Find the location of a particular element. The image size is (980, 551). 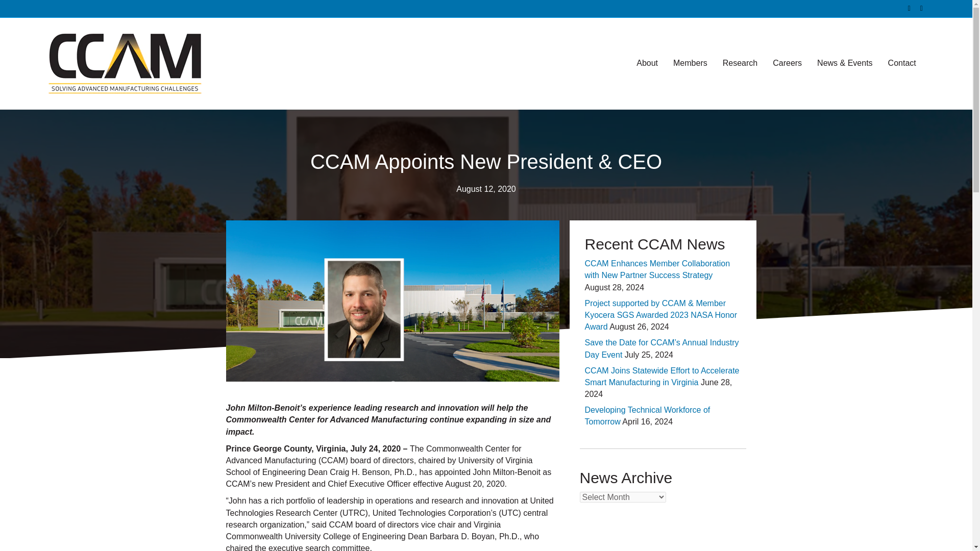

Twitter is located at coordinates (904, 8).